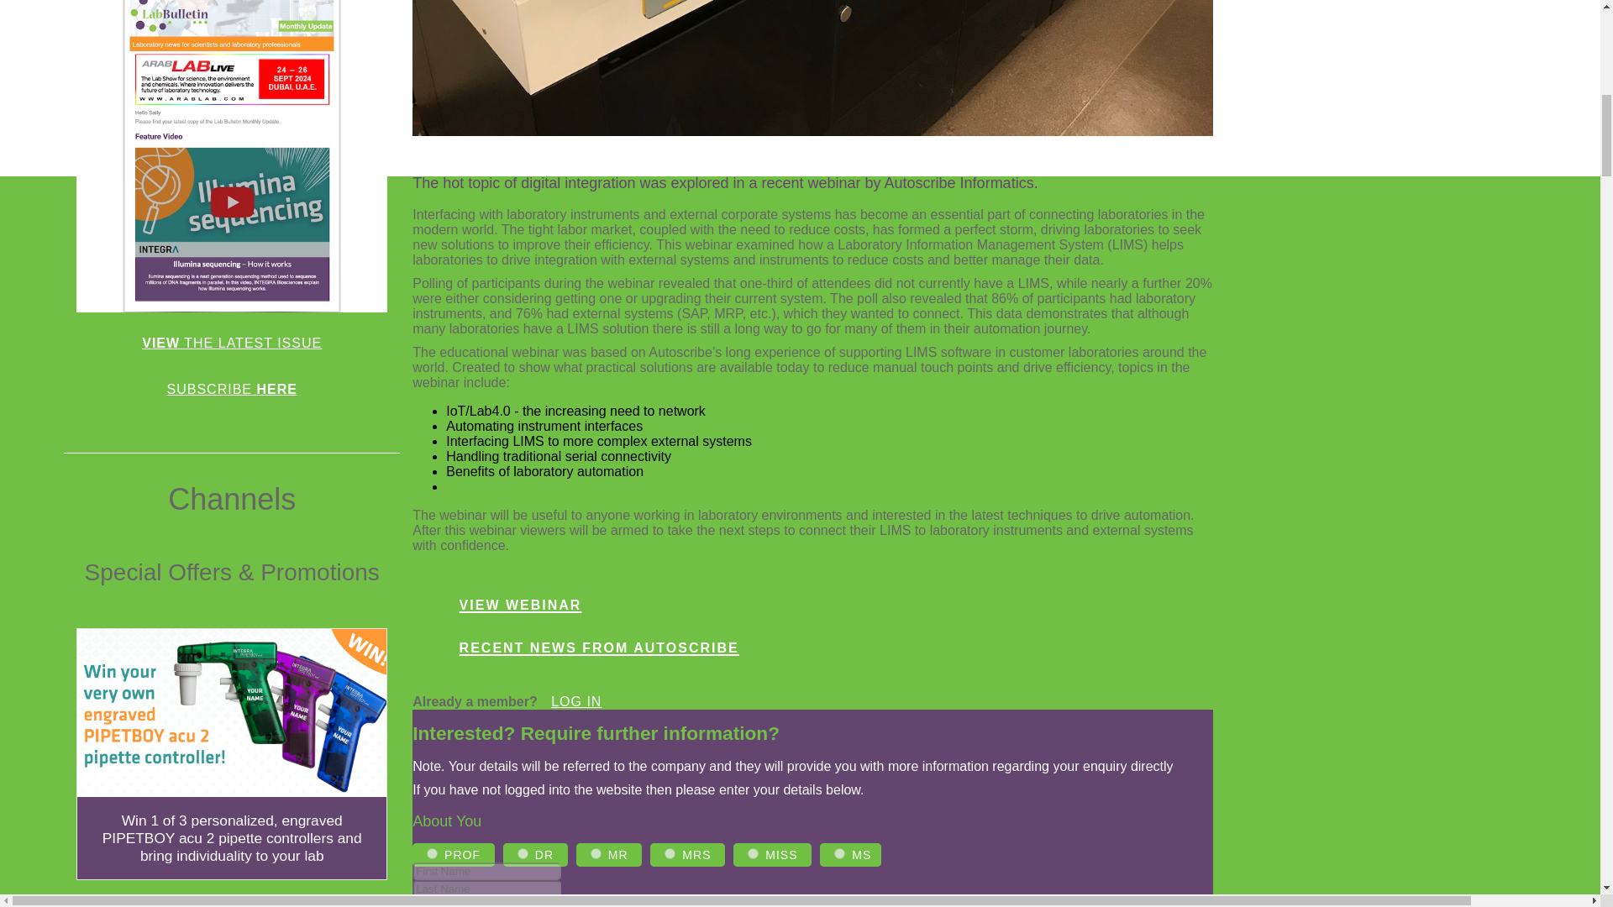 This screenshot has height=907, width=1613. I want to click on Dr, so click(523, 853).